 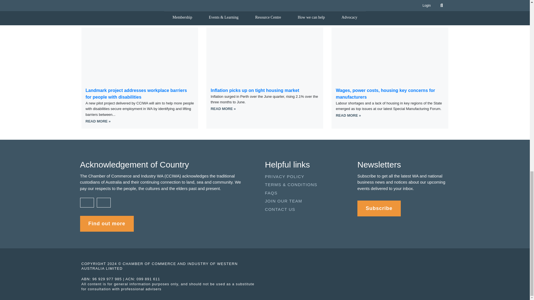 I want to click on Twitter, so click(x=213, y=0).